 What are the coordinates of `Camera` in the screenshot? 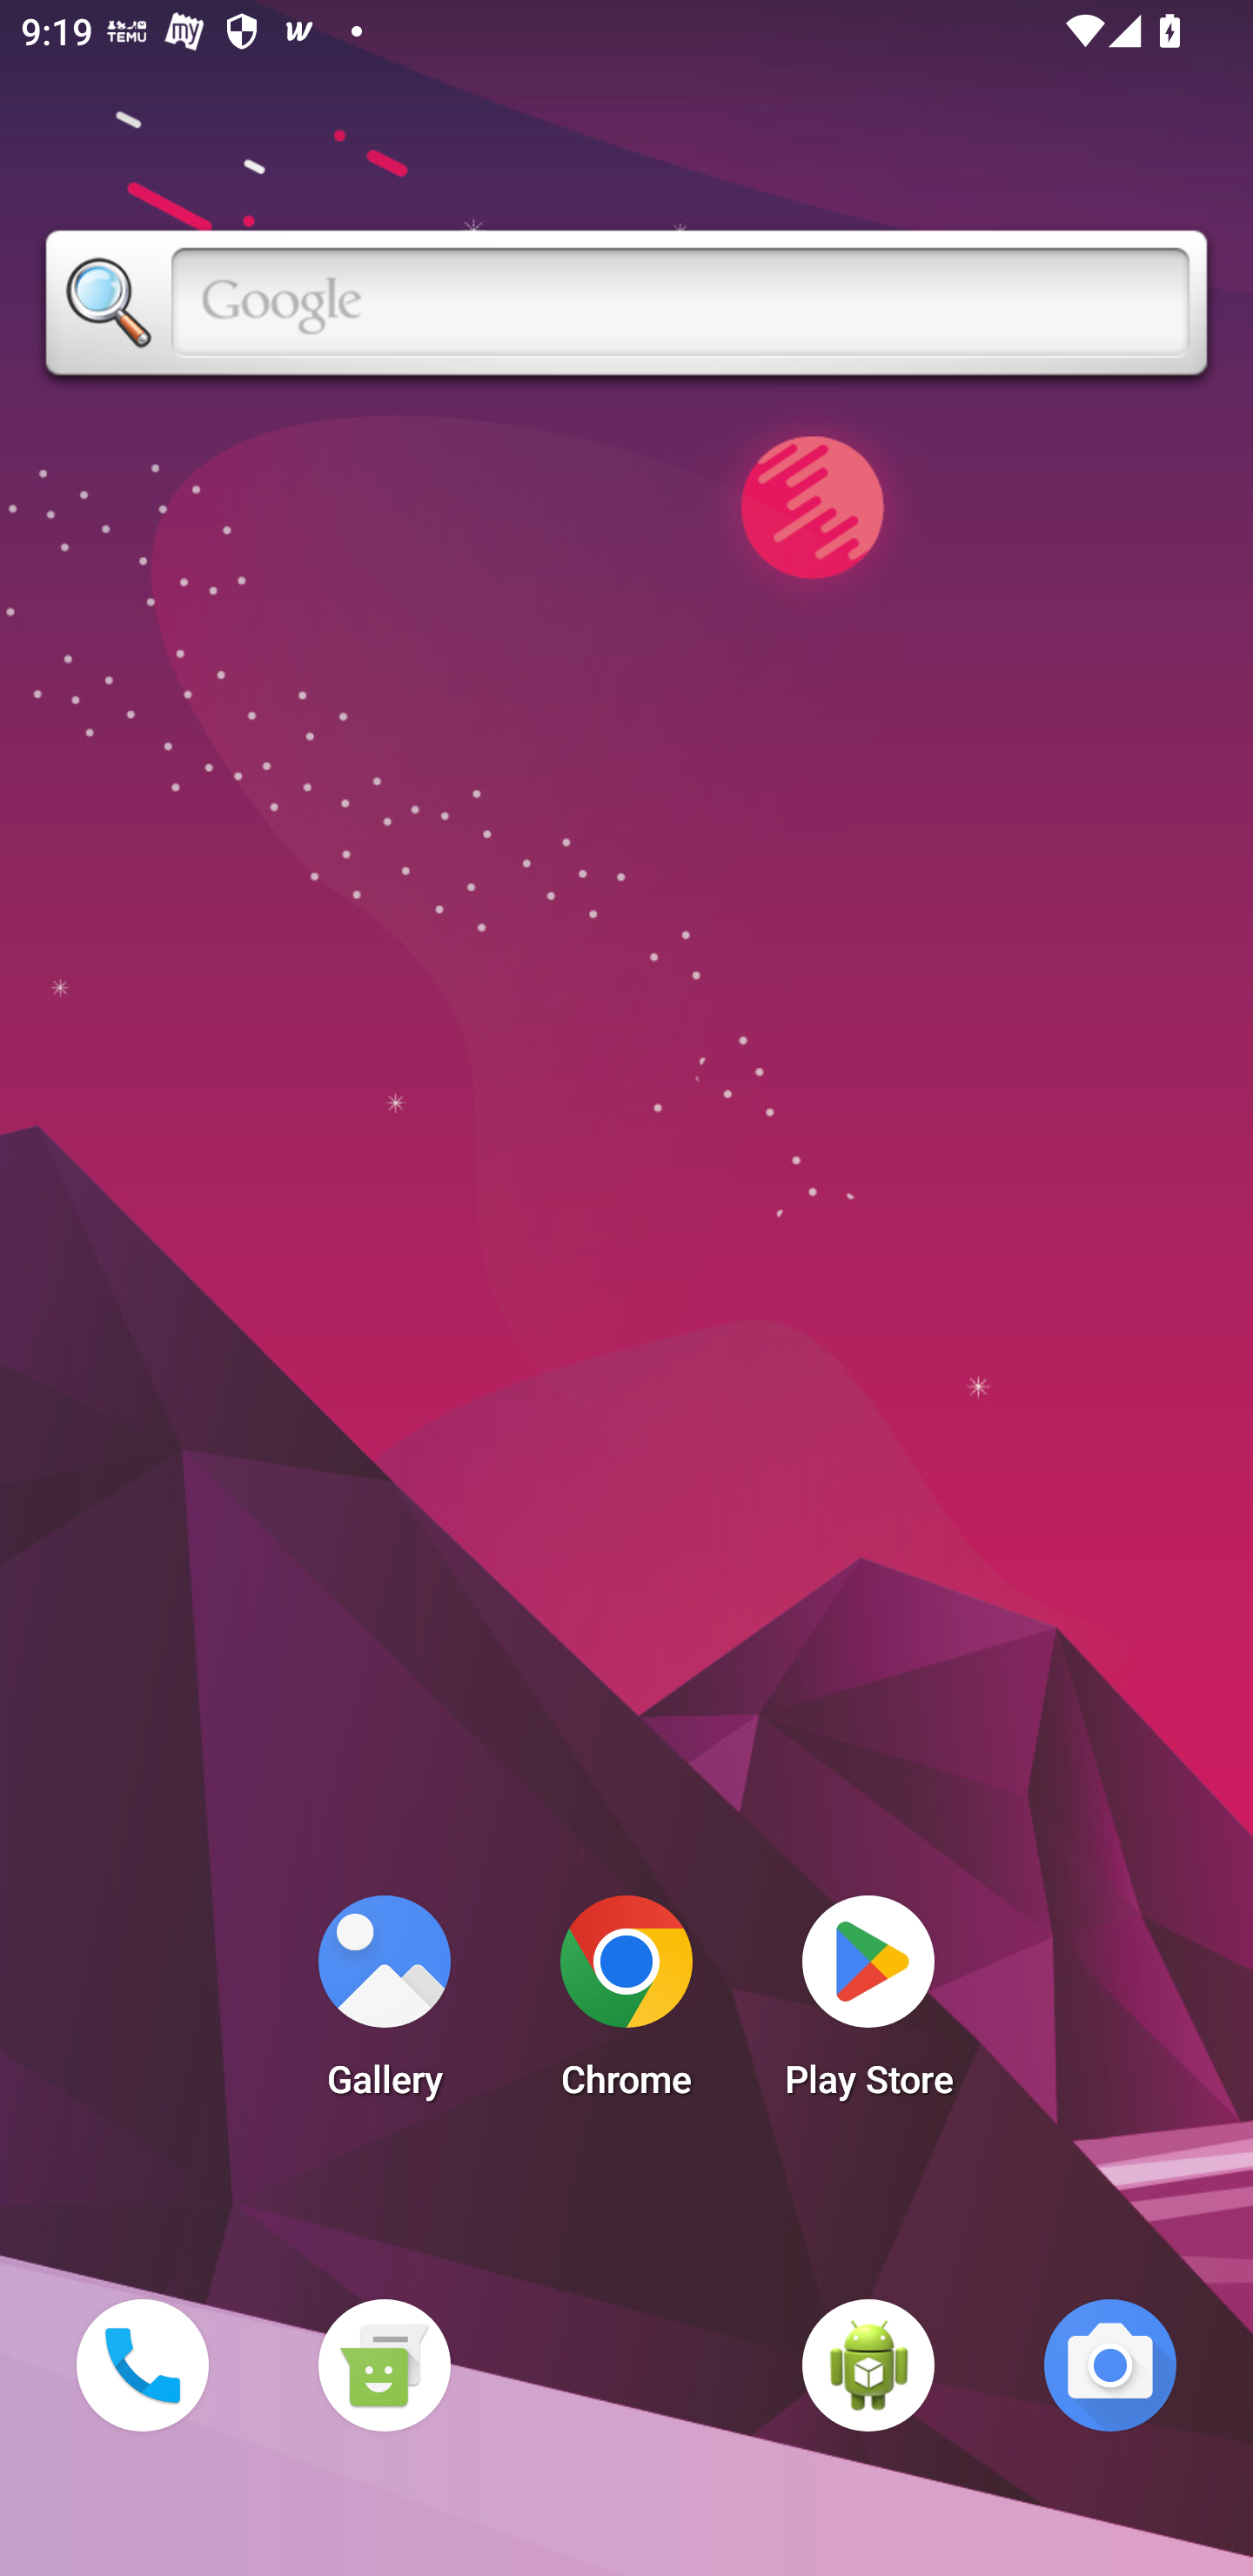 It's located at (1110, 2365).